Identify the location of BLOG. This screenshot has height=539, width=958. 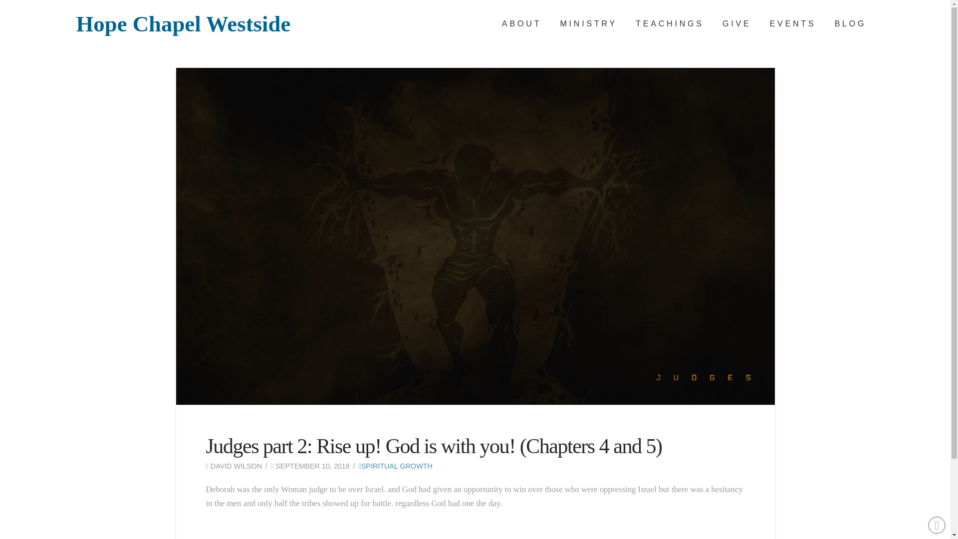
(849, 24).